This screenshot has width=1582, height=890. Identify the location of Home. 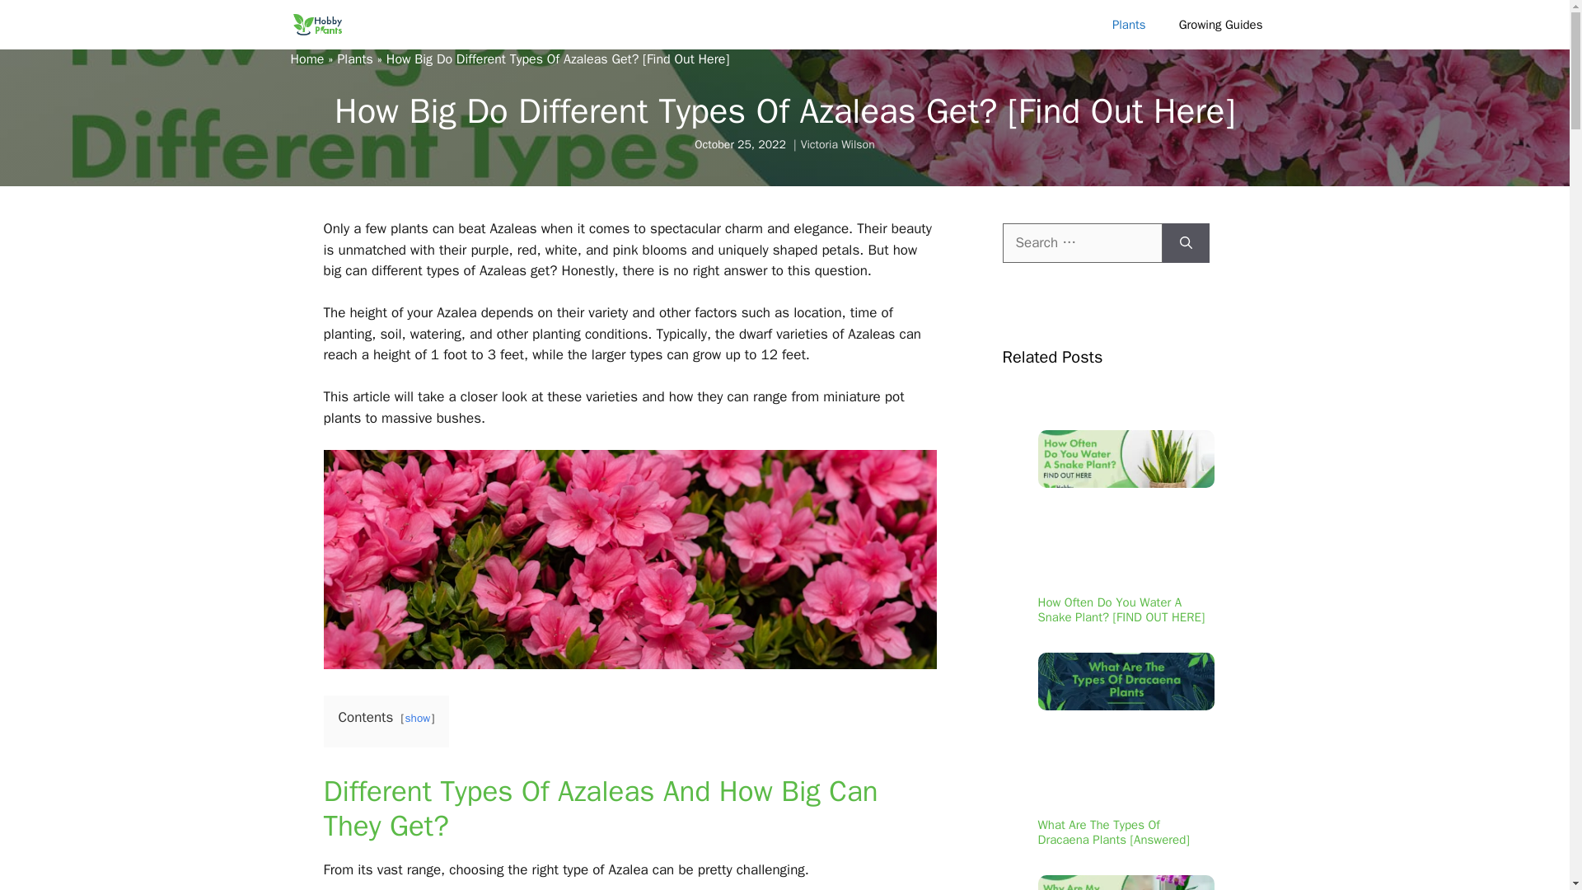
(307, 59).